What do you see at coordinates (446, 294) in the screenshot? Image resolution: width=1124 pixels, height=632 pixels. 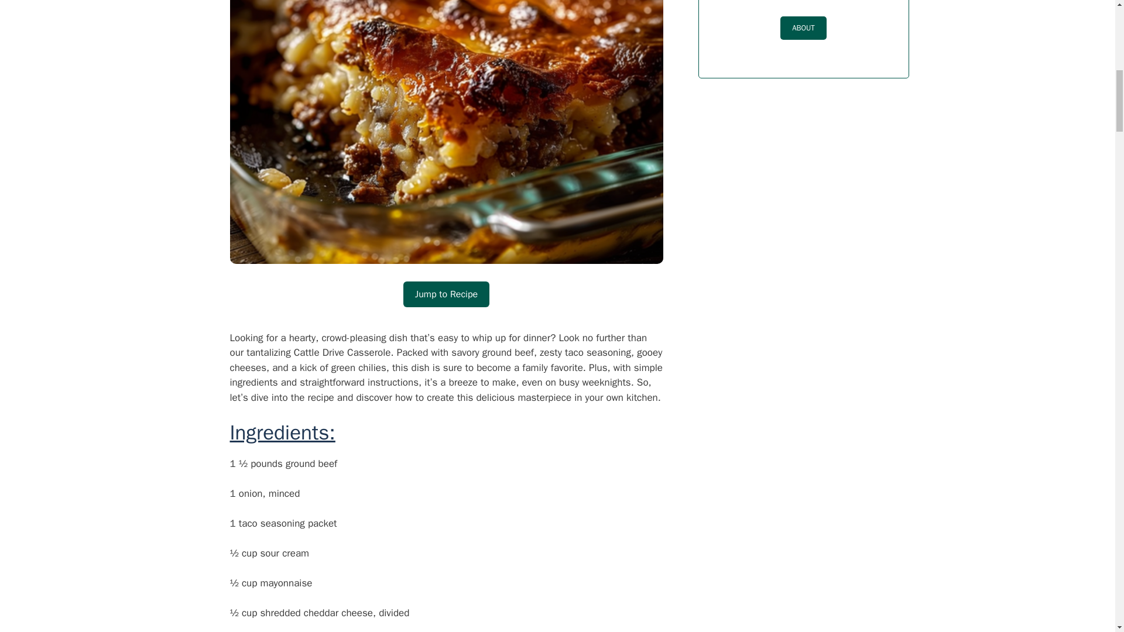 I see `Jump to Recipe` at bounding box center [446, 294].